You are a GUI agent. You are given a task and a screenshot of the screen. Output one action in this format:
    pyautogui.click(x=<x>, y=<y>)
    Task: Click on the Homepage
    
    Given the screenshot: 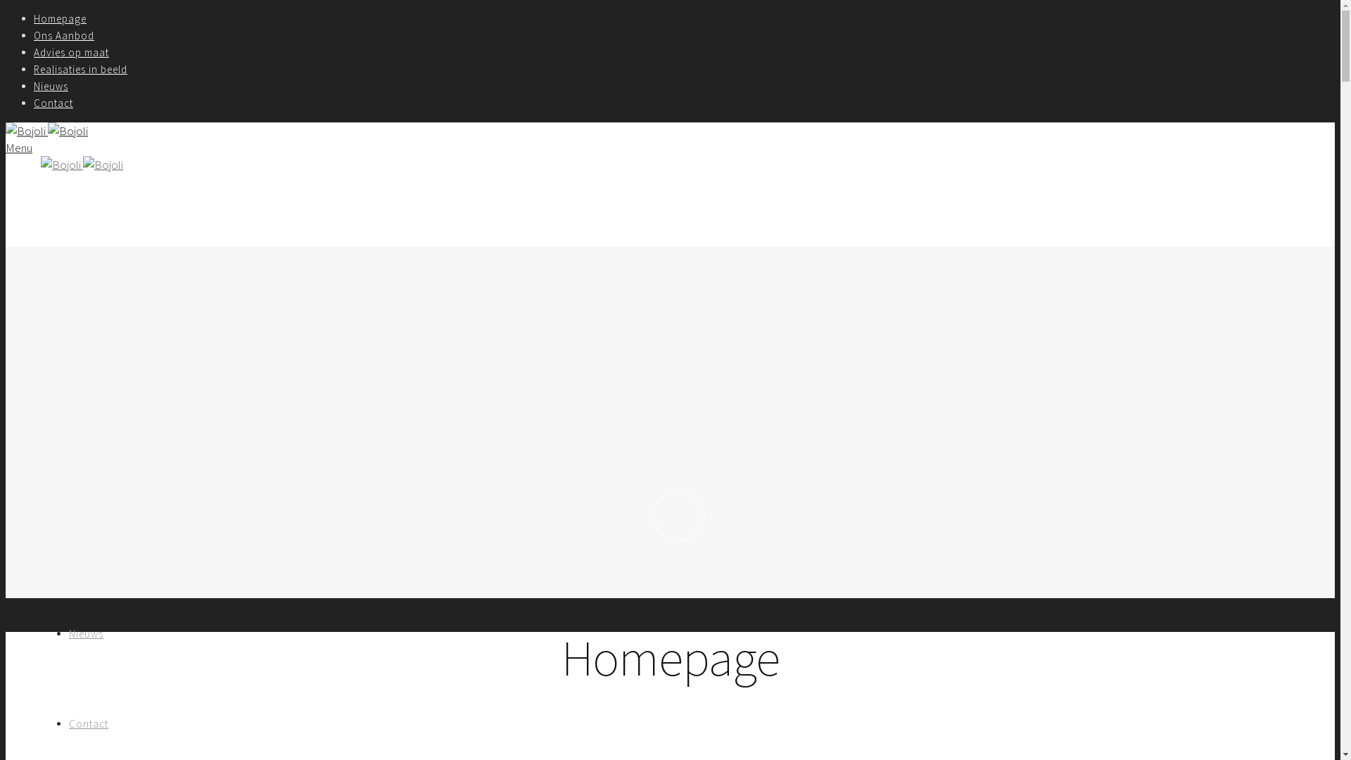 What is the action you would take?
    pyautogui.click(x=84, y=273)
    